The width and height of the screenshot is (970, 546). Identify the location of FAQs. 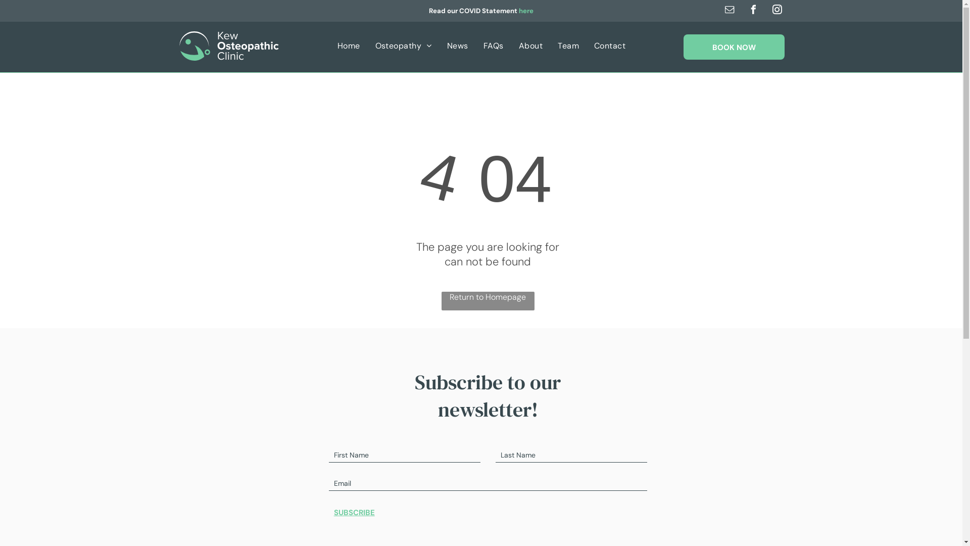
(494, 45).